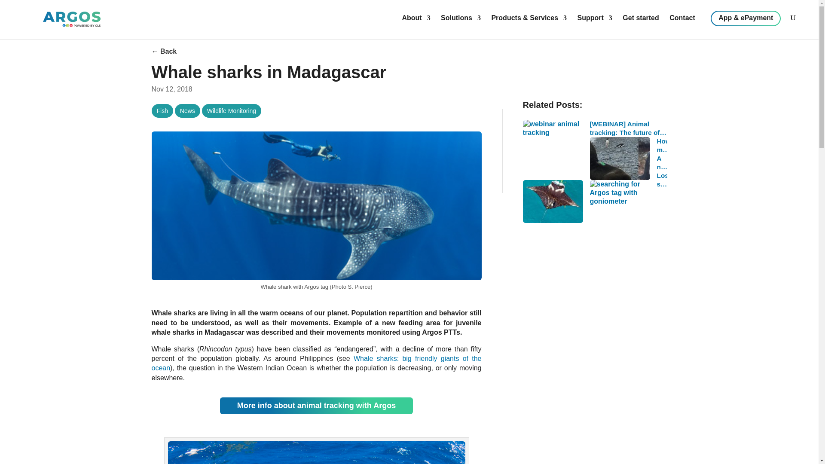 This screenshot has height=464, width=825. Describe the element at coordinates (594, 162) in the screenshot. I see `A nursery for juvenile reef manta rays` at that location.